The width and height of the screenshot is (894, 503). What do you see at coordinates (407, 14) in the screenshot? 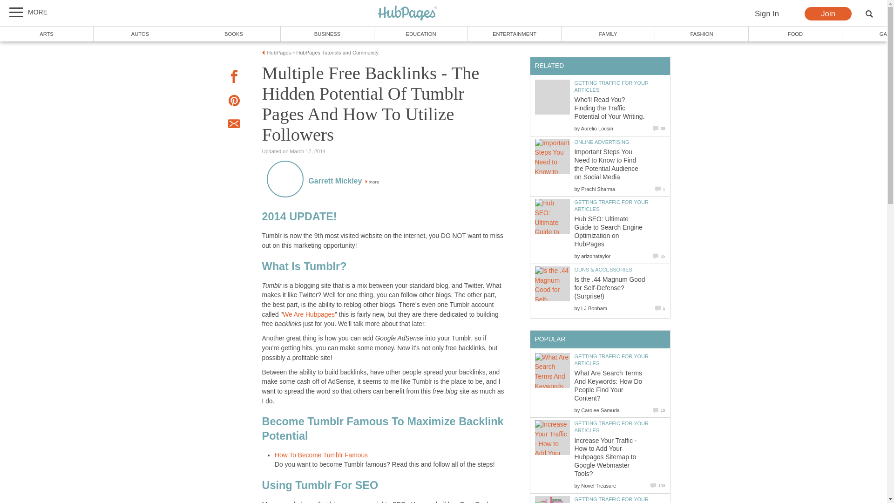
I see `HubPages` at bounding box center [407, 14].